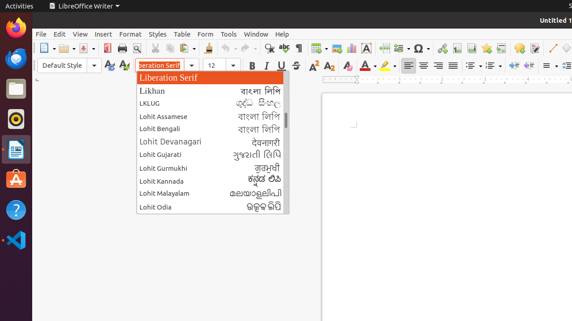 The width and height of the screenshot is (572, 321). What do you see at coordinates (534, 48) in the screenshot?
I see `Track Changes Functions` at bounding box center [534, 48].